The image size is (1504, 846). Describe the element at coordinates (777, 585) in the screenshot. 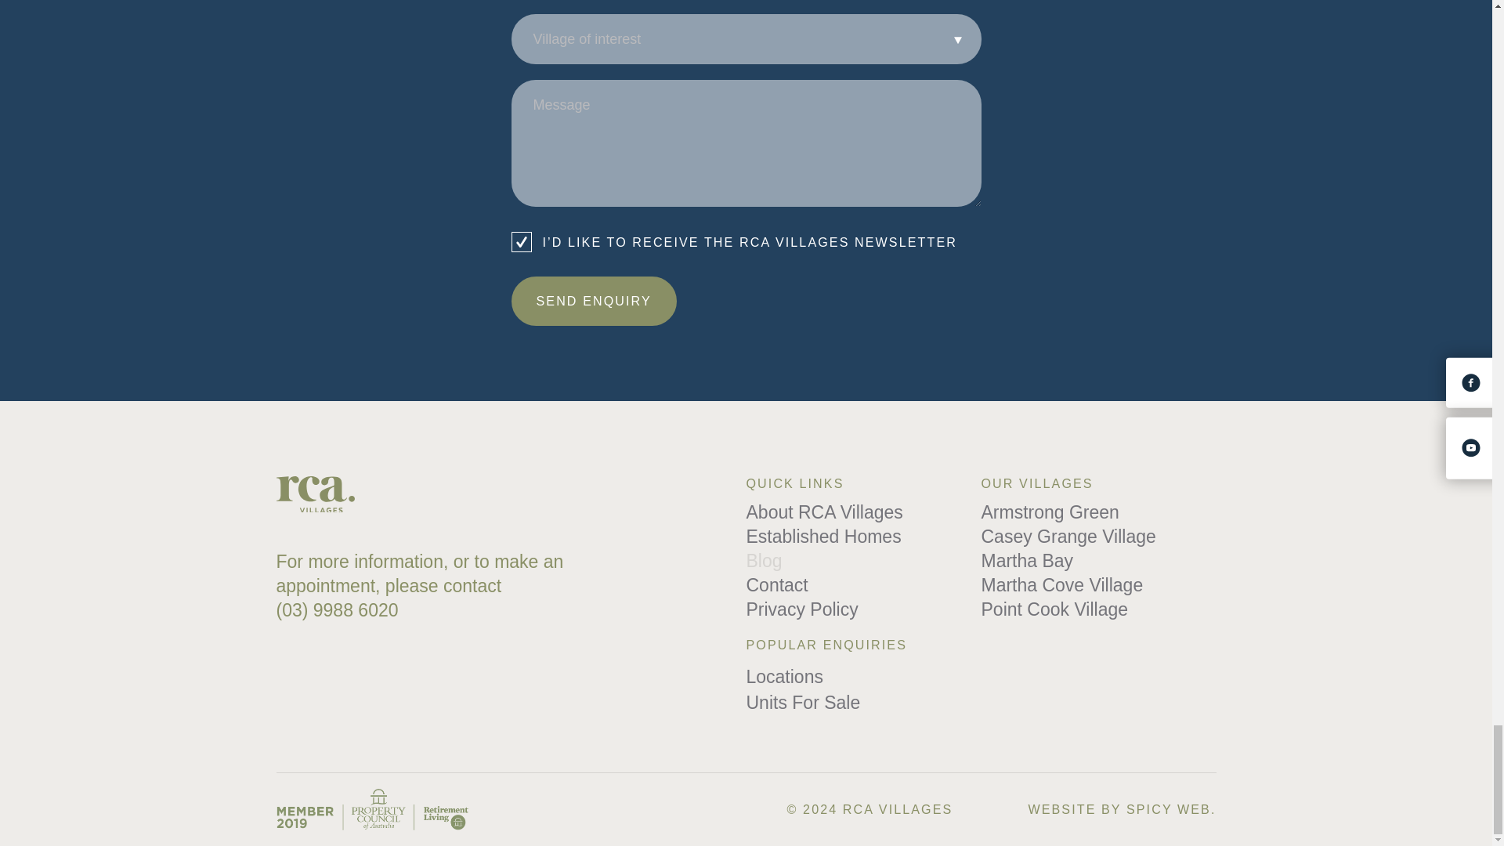

I see `Contact` at that location.